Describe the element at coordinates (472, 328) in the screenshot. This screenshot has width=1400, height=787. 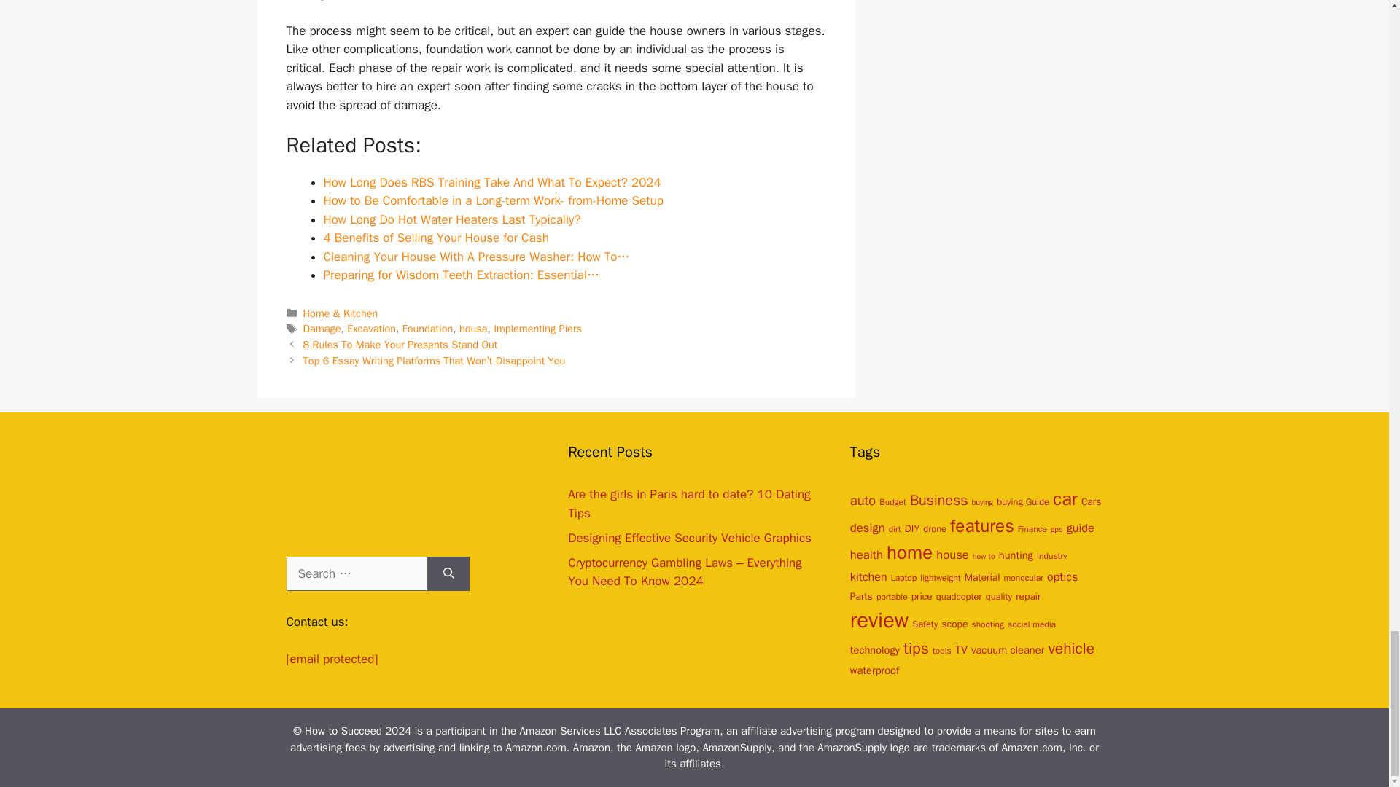
I see `house` at that location.